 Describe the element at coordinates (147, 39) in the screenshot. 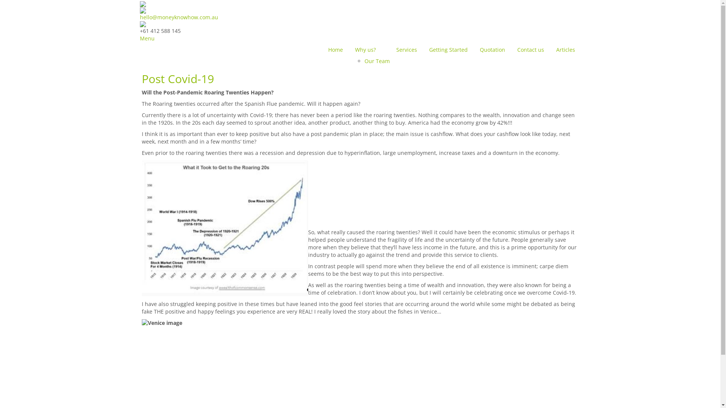

I see `Menu` at that location.